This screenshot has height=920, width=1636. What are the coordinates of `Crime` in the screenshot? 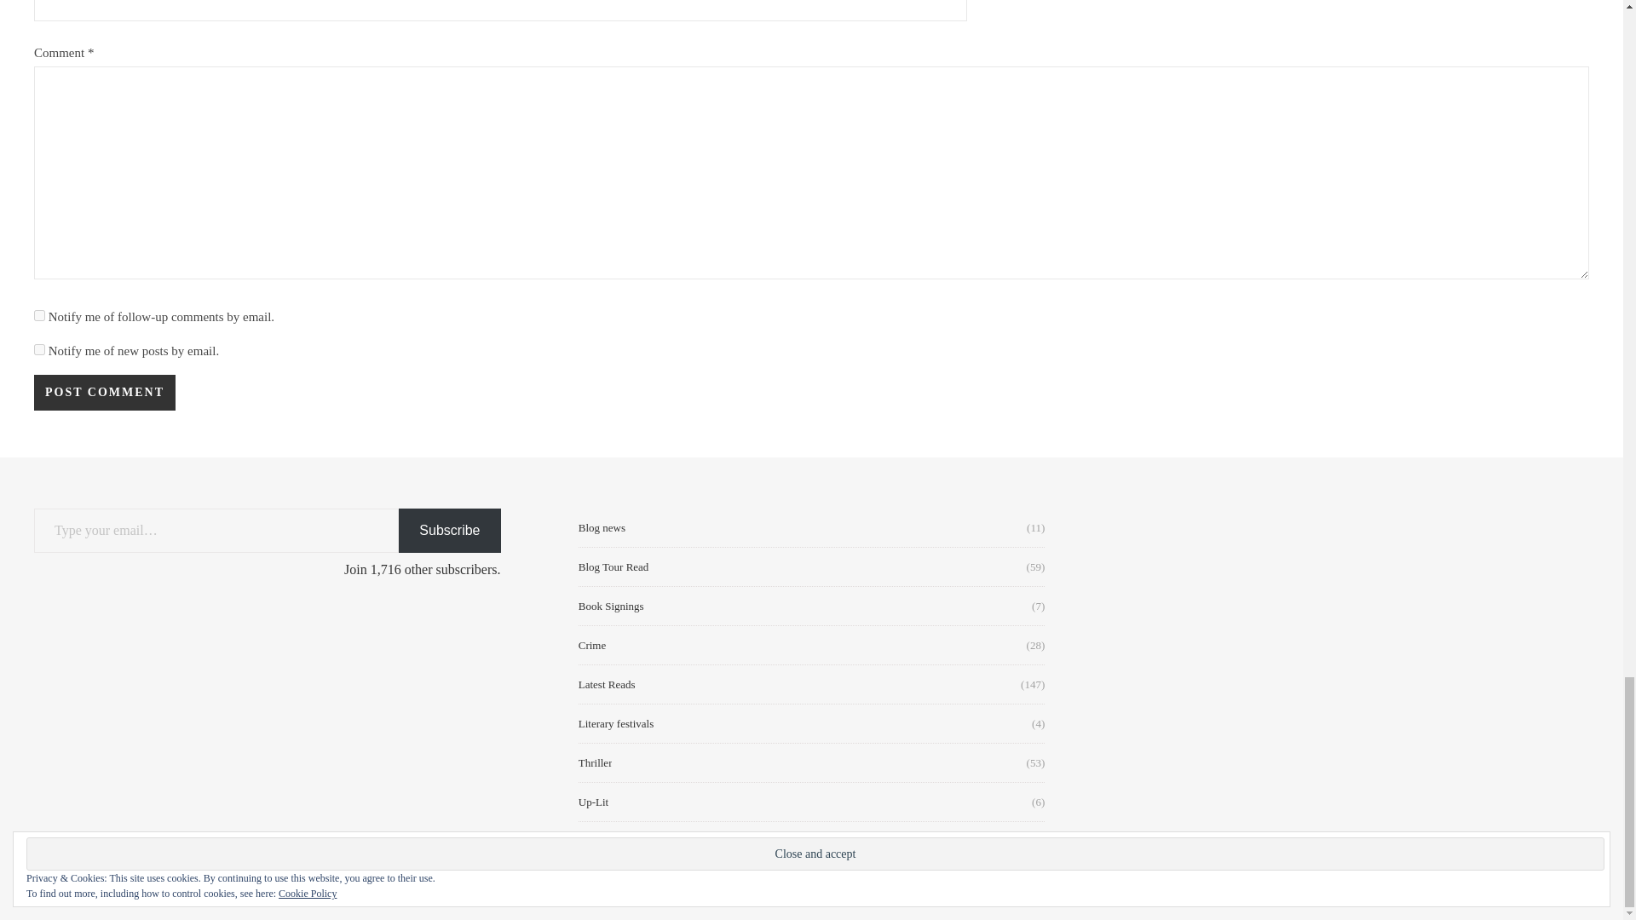 It's located at (593, 645).